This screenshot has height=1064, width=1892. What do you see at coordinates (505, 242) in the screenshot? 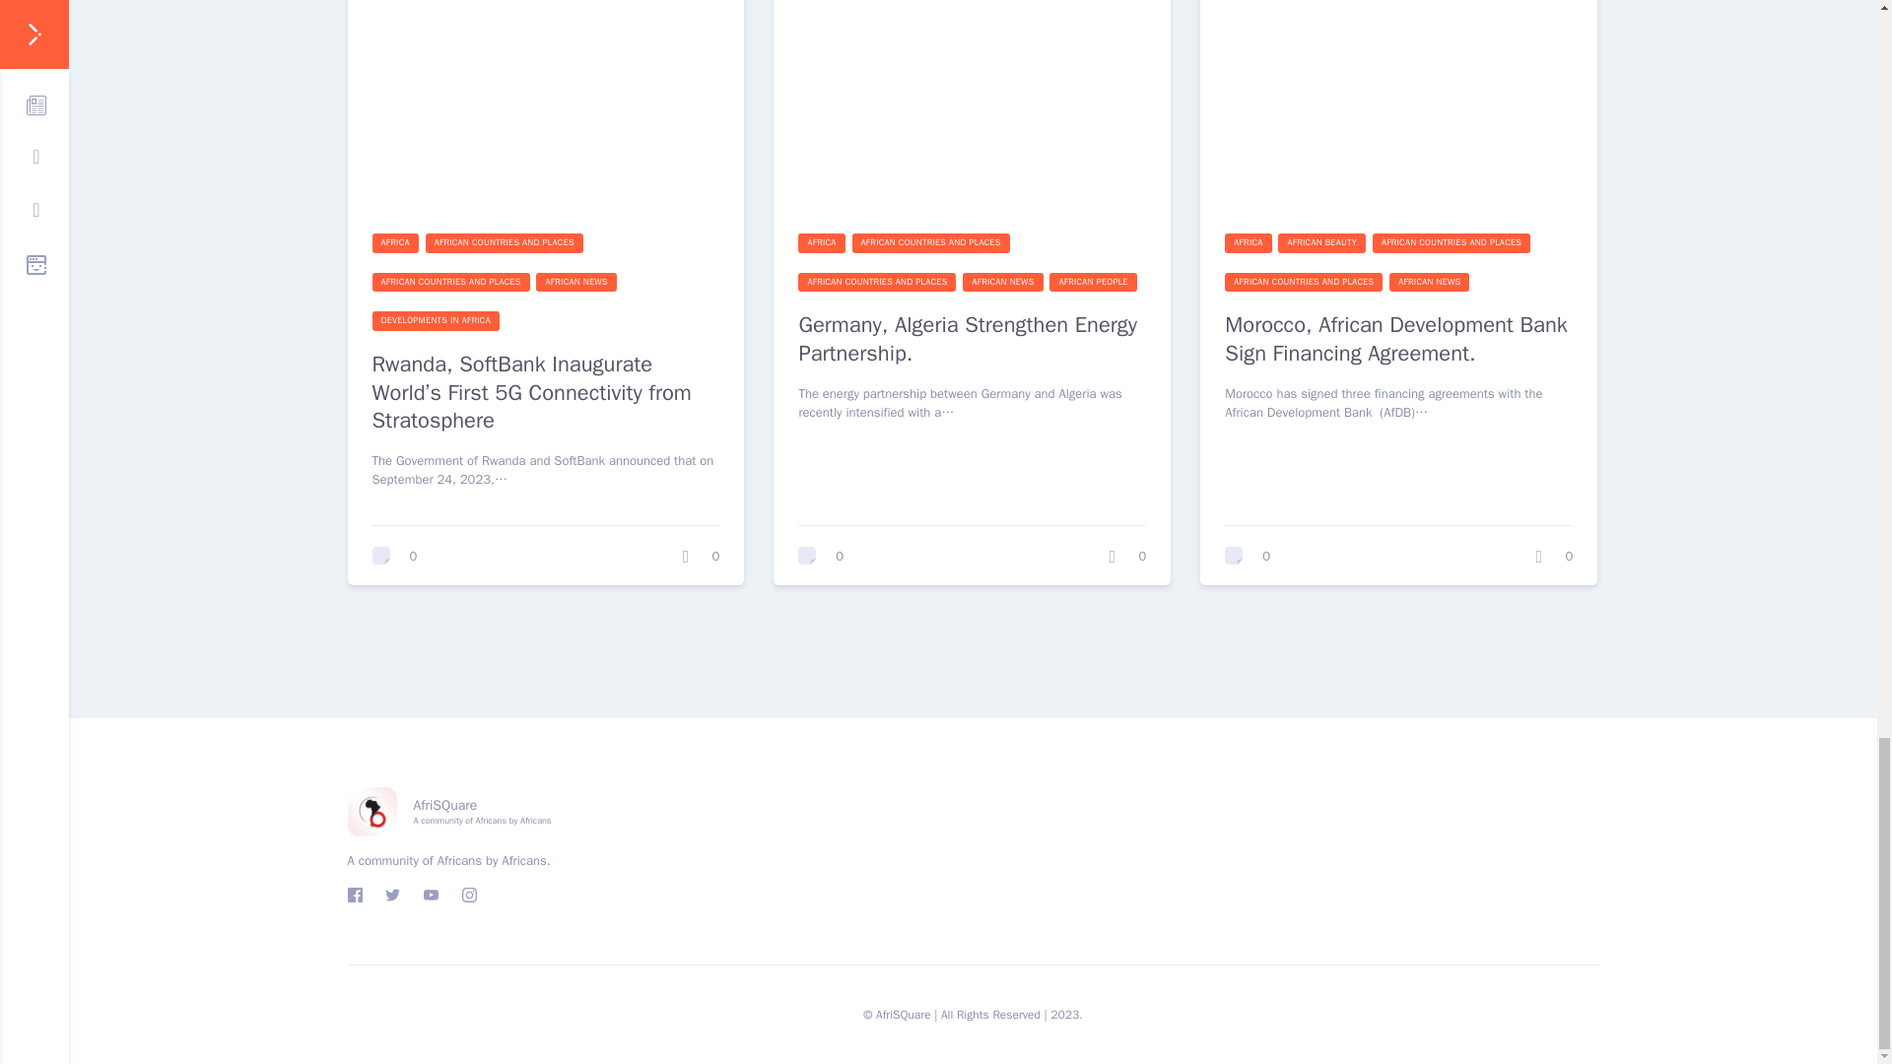
I see `All posts from African Countries and Places` at bounding box center [505, 242].